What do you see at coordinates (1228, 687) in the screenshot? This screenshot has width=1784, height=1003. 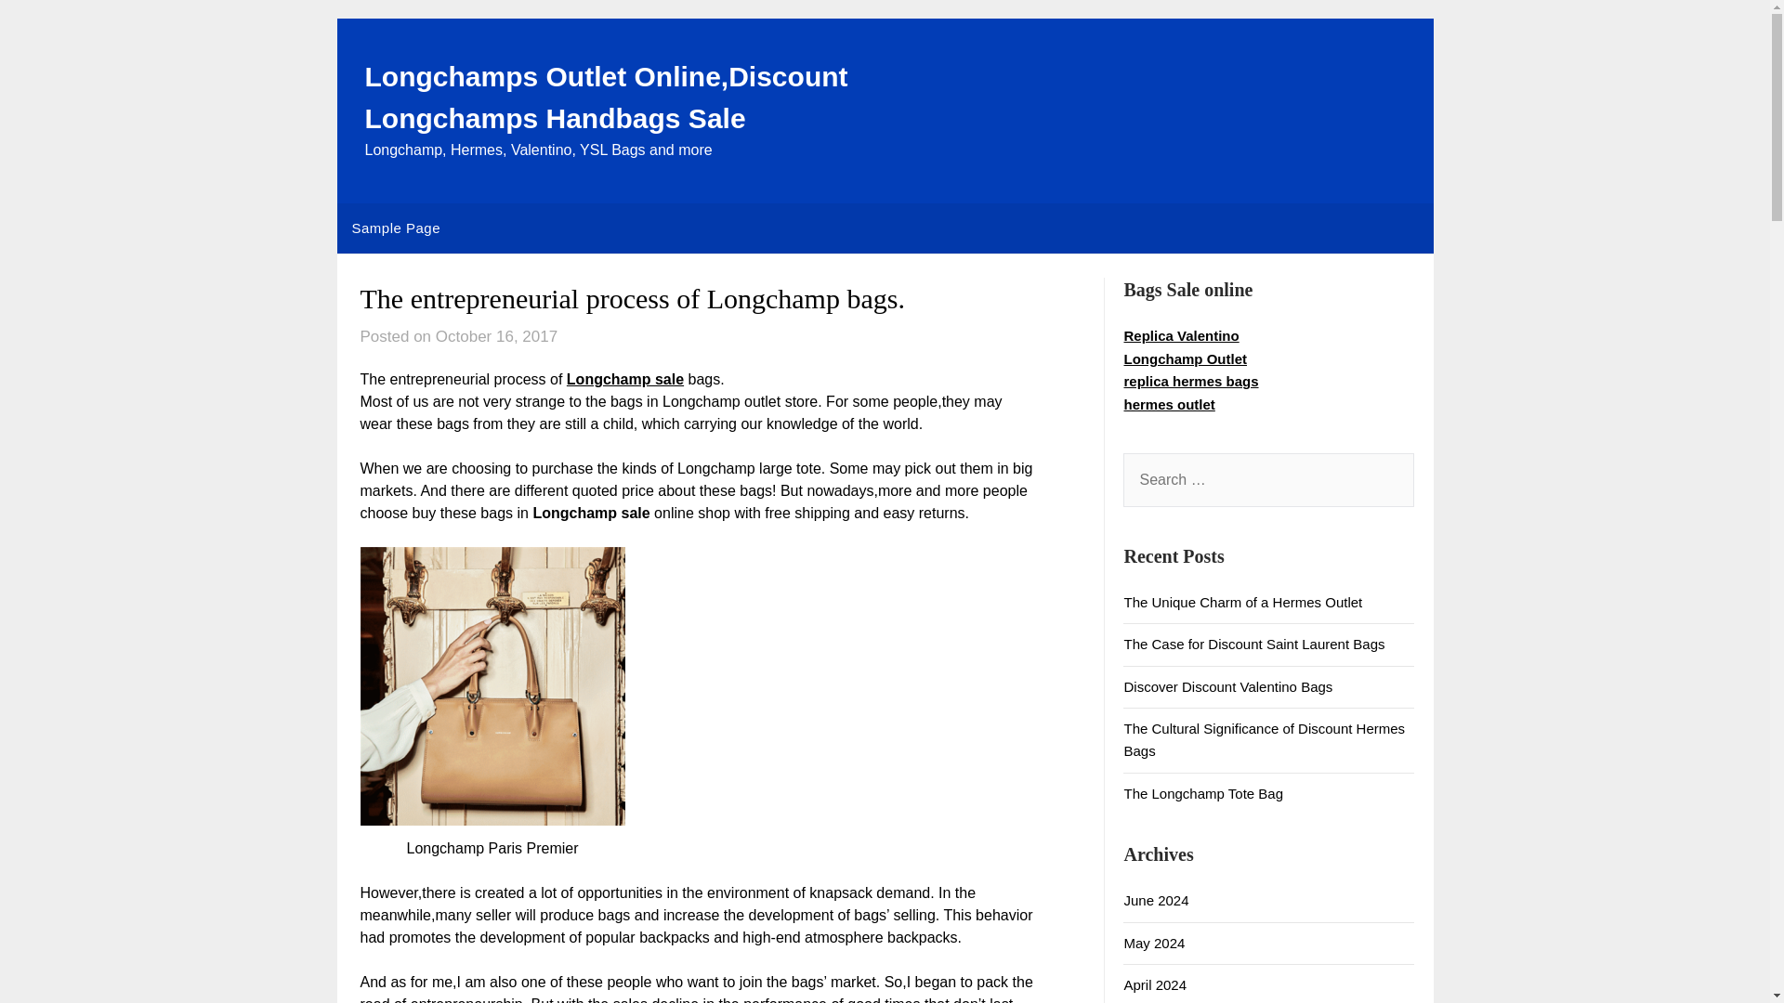 I see `Discover Discount Valentino Bags` at bounding box center [1228, 687].